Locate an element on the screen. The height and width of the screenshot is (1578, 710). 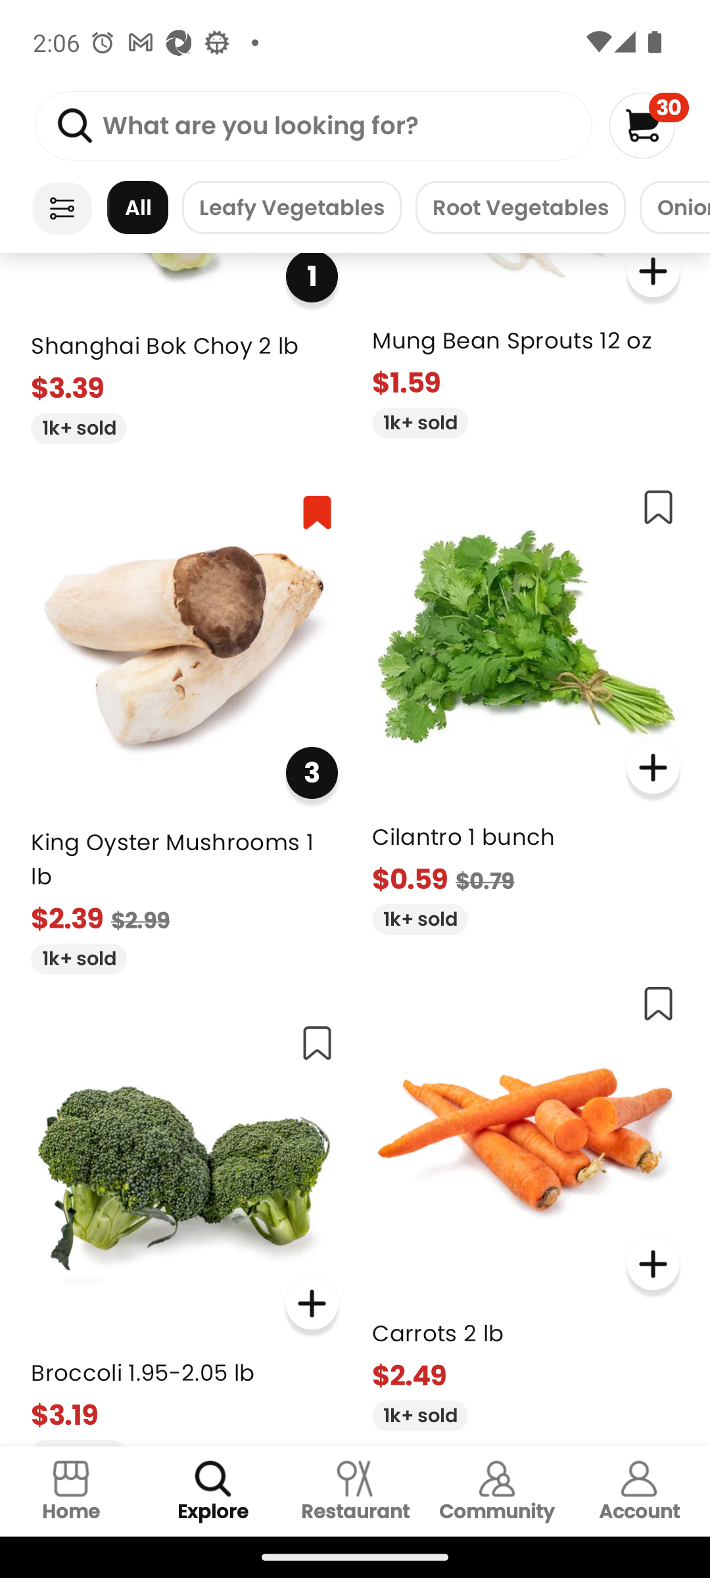
Onions & Shallots is located at coordinates (674, 208).